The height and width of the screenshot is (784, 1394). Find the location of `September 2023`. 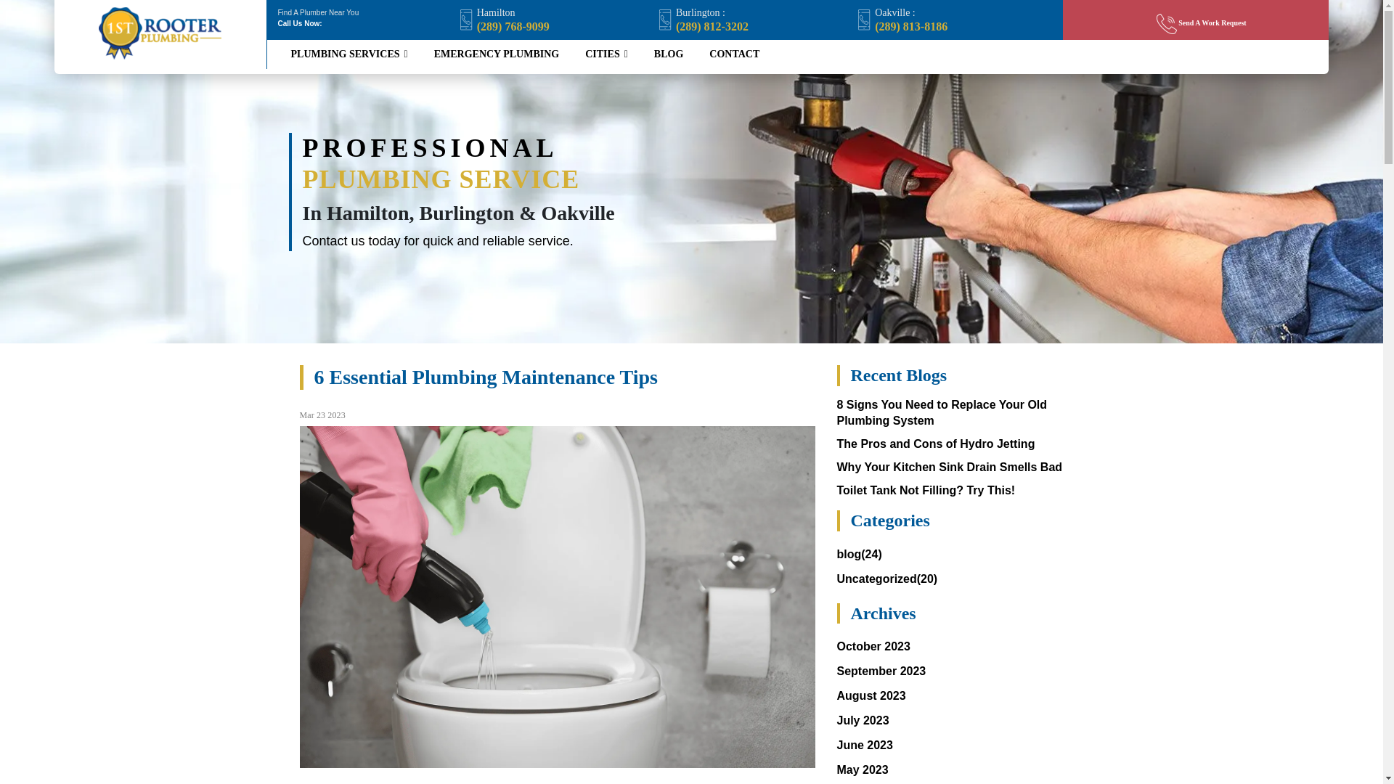

September 2023 is located at coordinates (881, 671).